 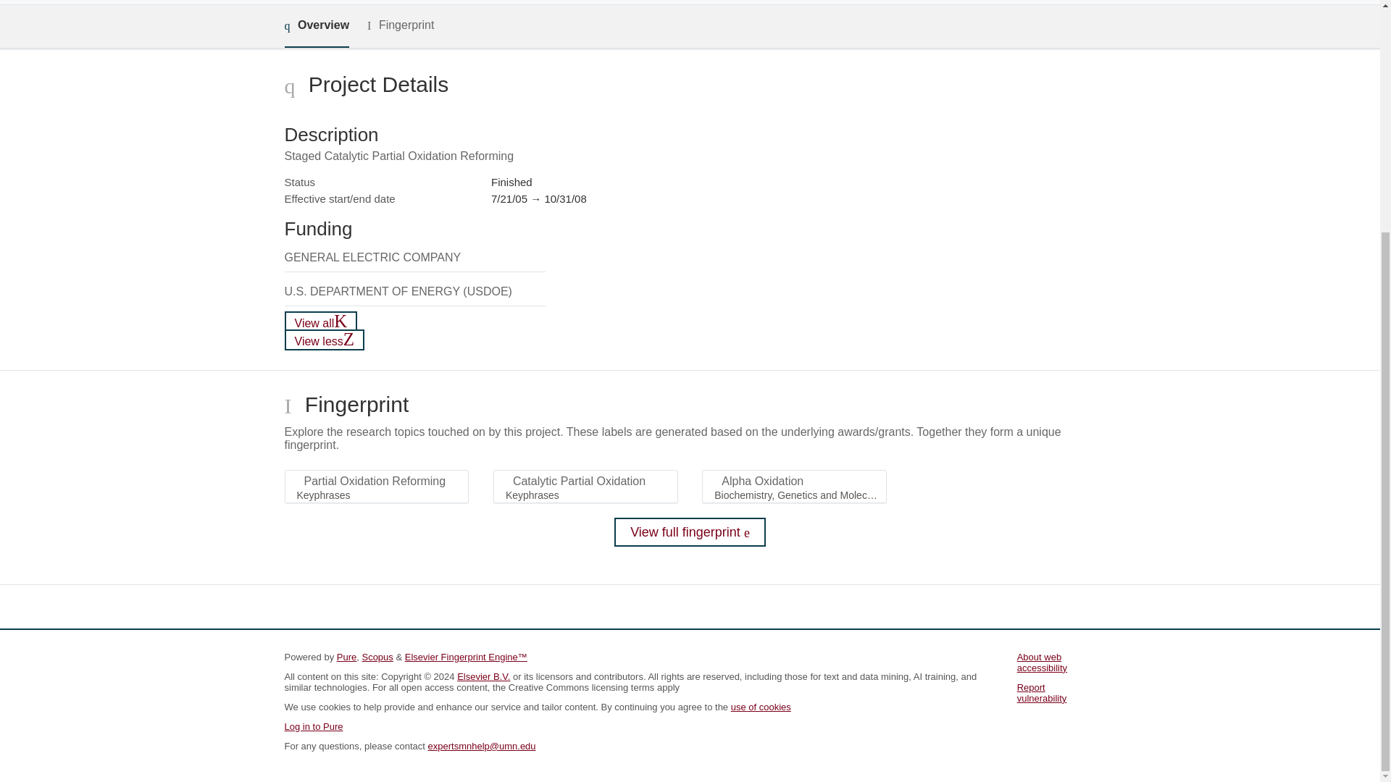 I want to click on Pure, so click(x=346, y=656).